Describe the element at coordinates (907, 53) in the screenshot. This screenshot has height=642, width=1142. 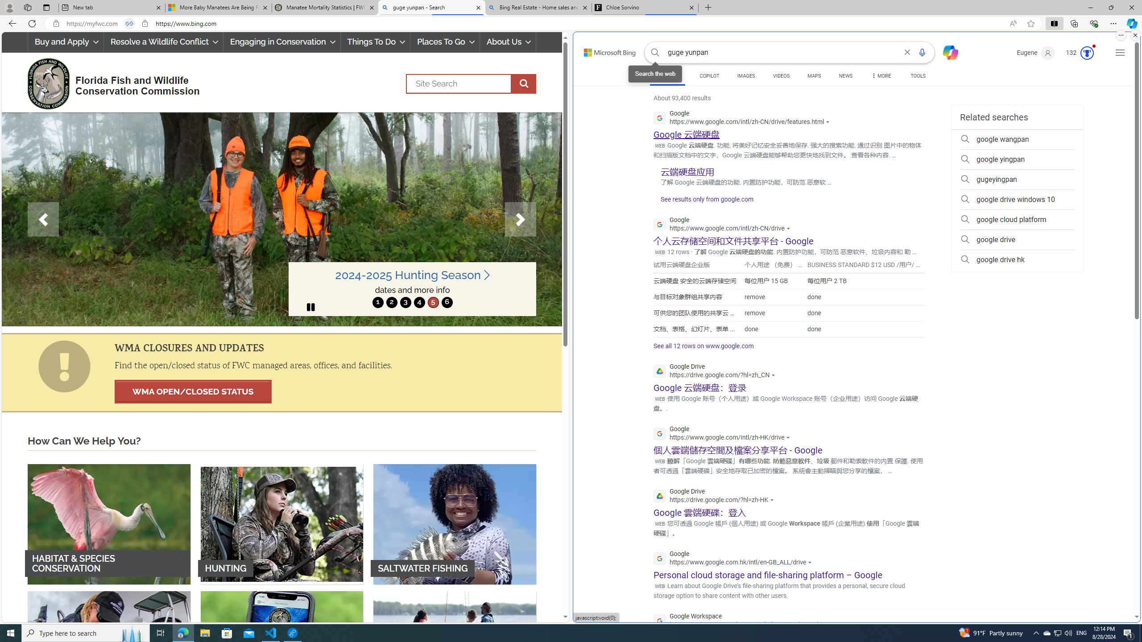
I see `Clear text` at that location.